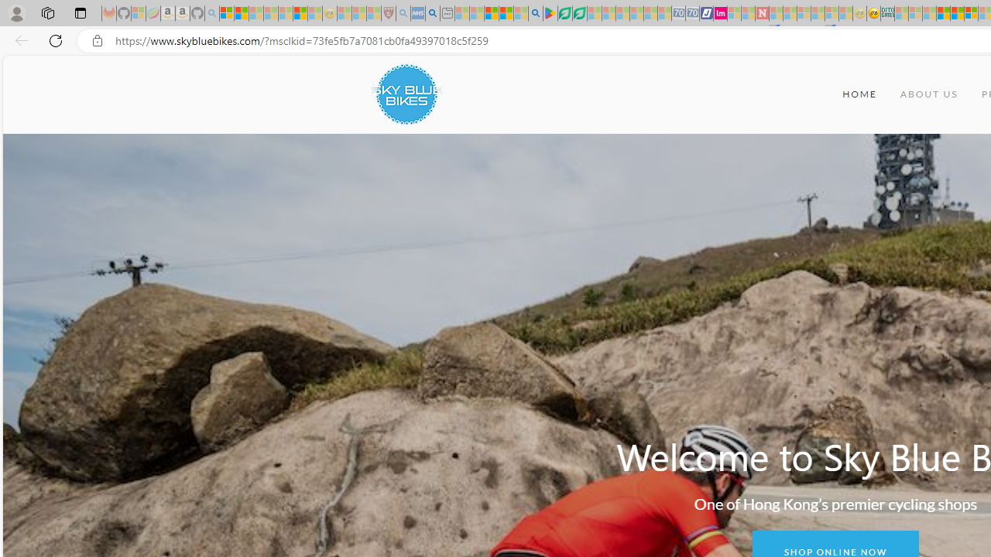 The height and width of the screenshot is (557, 991). What do you see at coordinates (506, 14) in the screenshot?
I see `Pets - MSN` at bounding box center [506, 14].